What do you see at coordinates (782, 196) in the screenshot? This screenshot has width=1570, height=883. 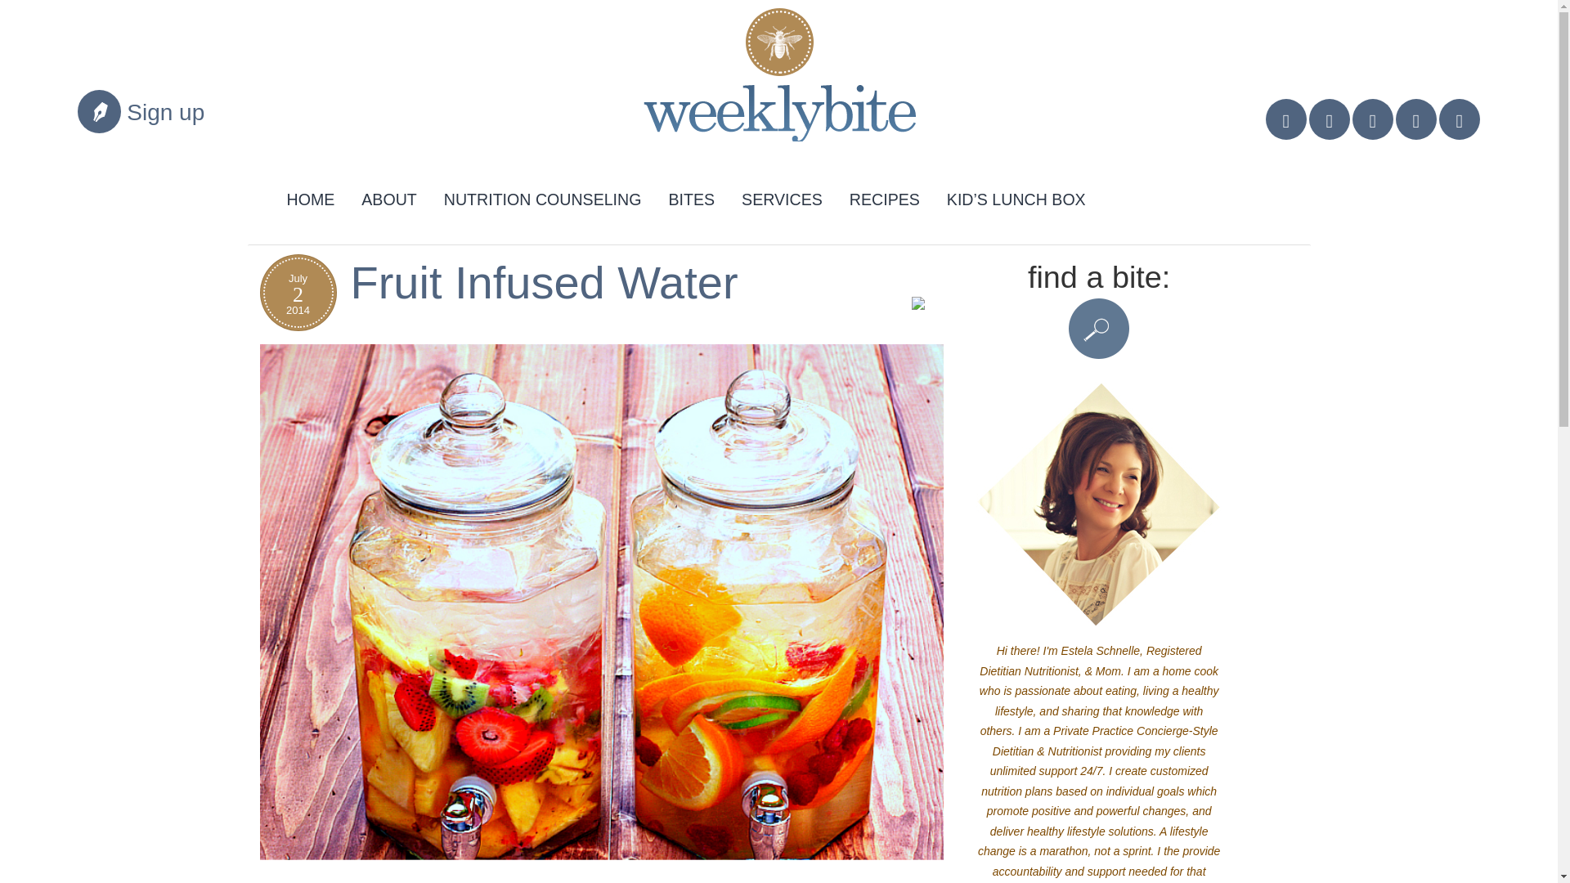 I see `SERVICES` at bounding box center [782, 196].